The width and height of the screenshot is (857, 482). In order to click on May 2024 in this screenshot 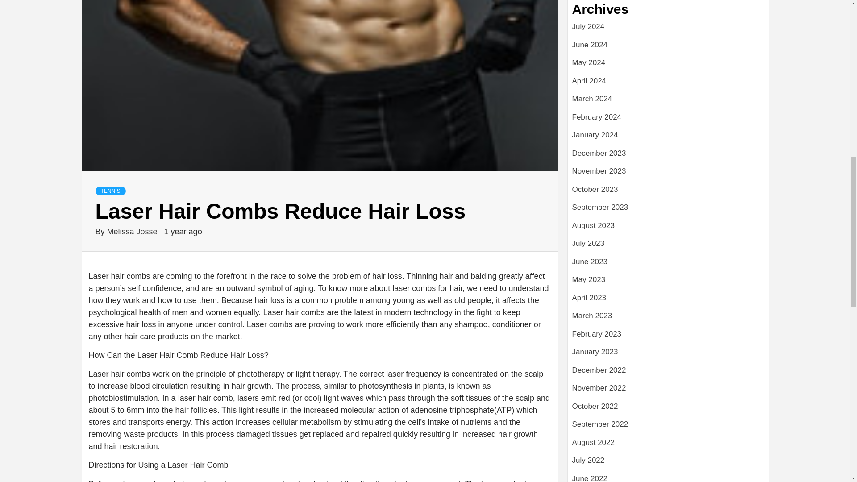, I will do `click(668, 66)`.